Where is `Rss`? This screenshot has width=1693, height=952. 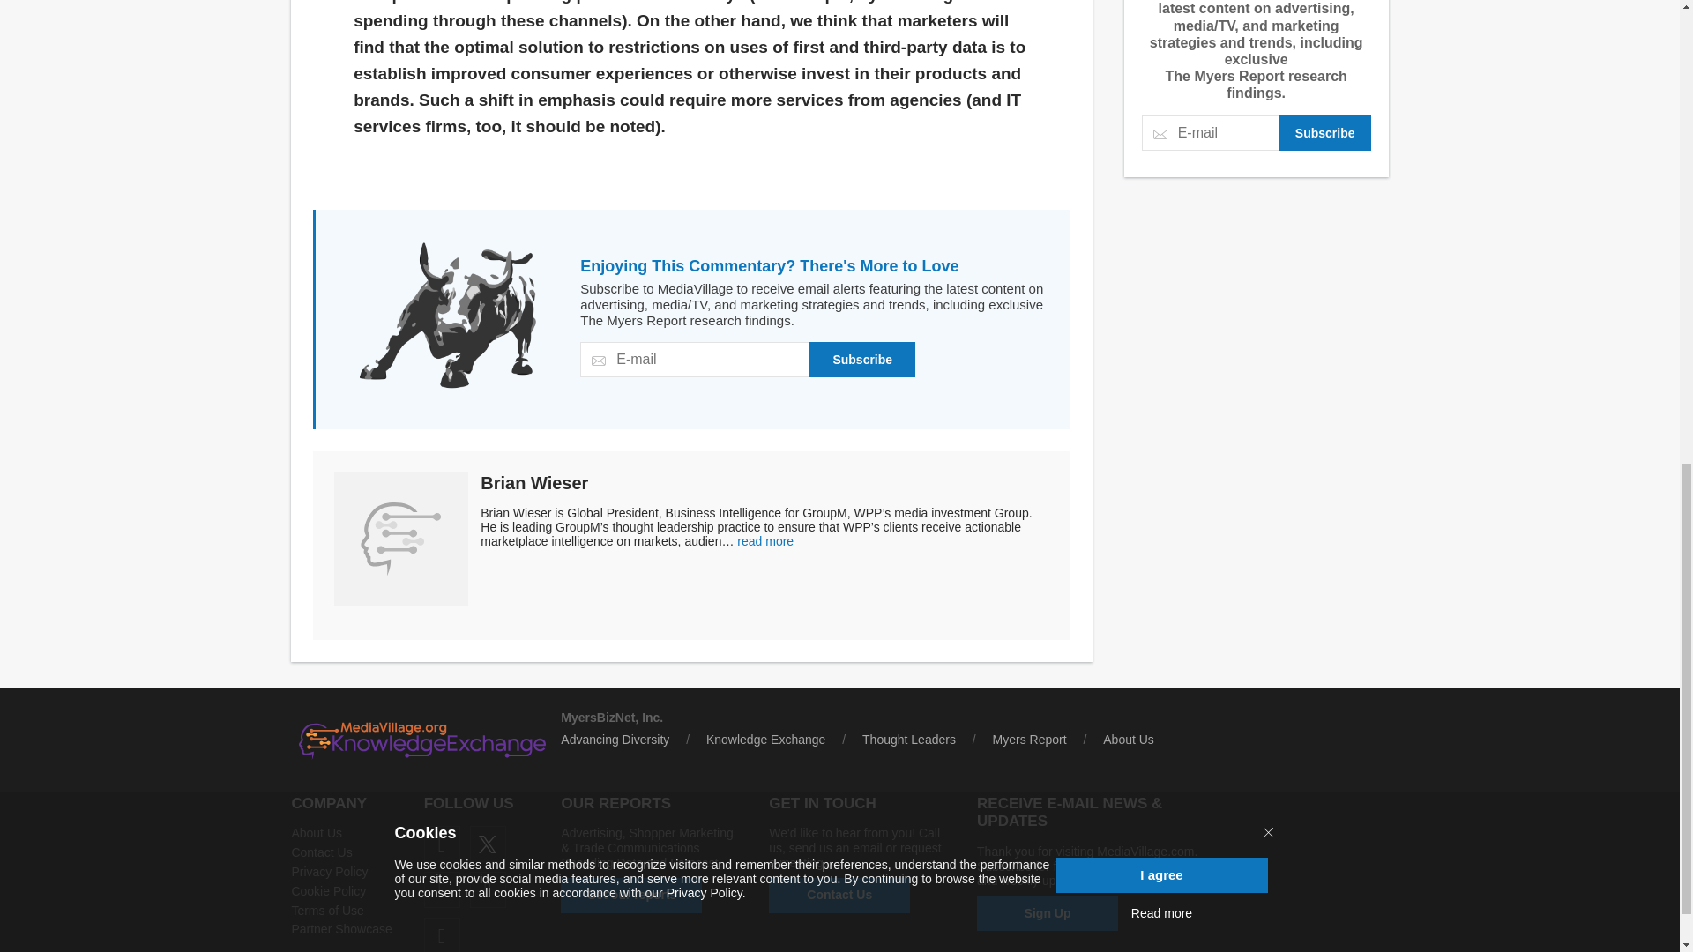
Rss is located at coordinates (443, 934).